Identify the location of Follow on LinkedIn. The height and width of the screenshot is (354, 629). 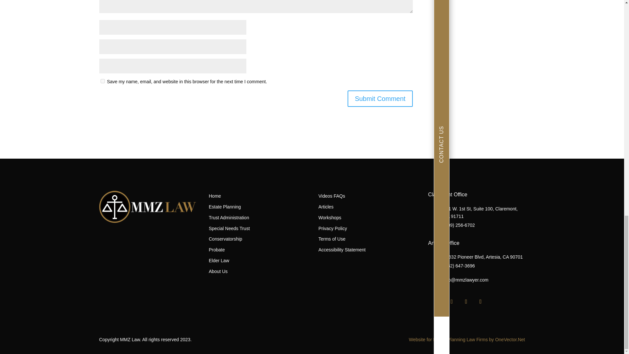
(466, 302).